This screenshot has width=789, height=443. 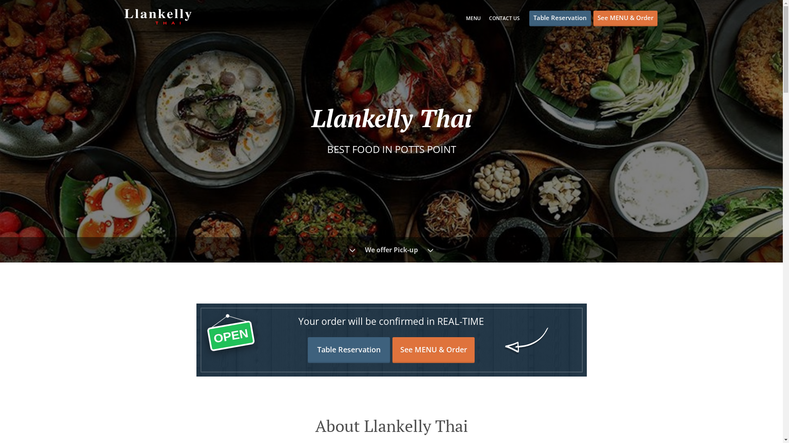 What do you see at coordinates (505, 18) in the screenshot?
I see `CONTACT US` at bounding box center [505, 18].